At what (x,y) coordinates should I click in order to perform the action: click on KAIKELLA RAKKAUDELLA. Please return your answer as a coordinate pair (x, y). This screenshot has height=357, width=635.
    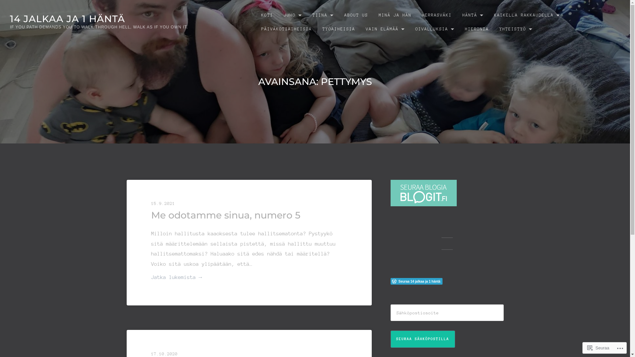
    Looking at the image, I should click on (527, 15).